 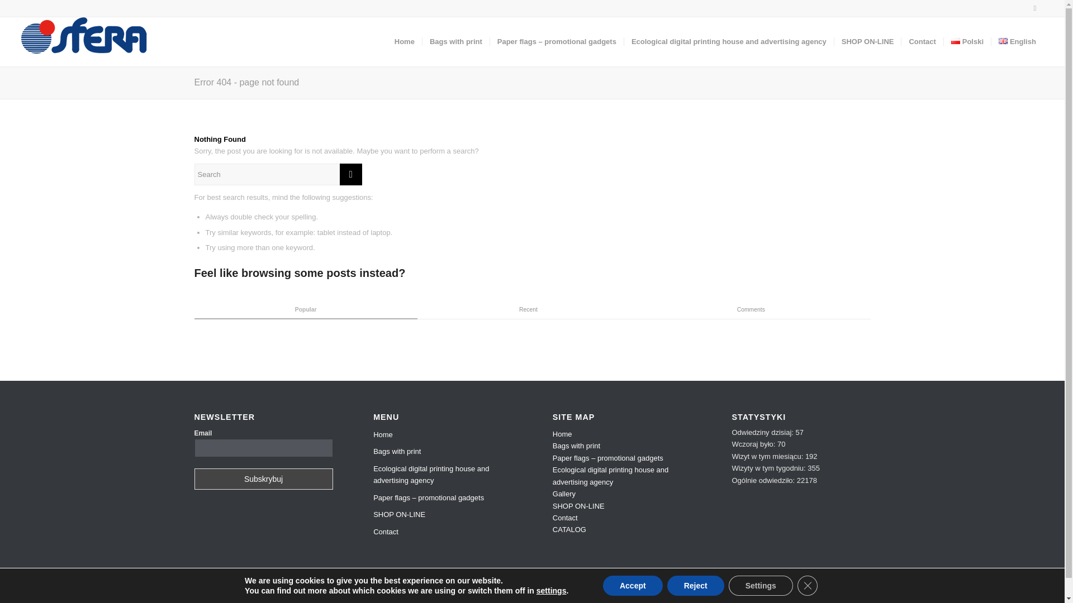 I want to click on Ecological digital printing house and advertising agency, so click(x=728, y=41).